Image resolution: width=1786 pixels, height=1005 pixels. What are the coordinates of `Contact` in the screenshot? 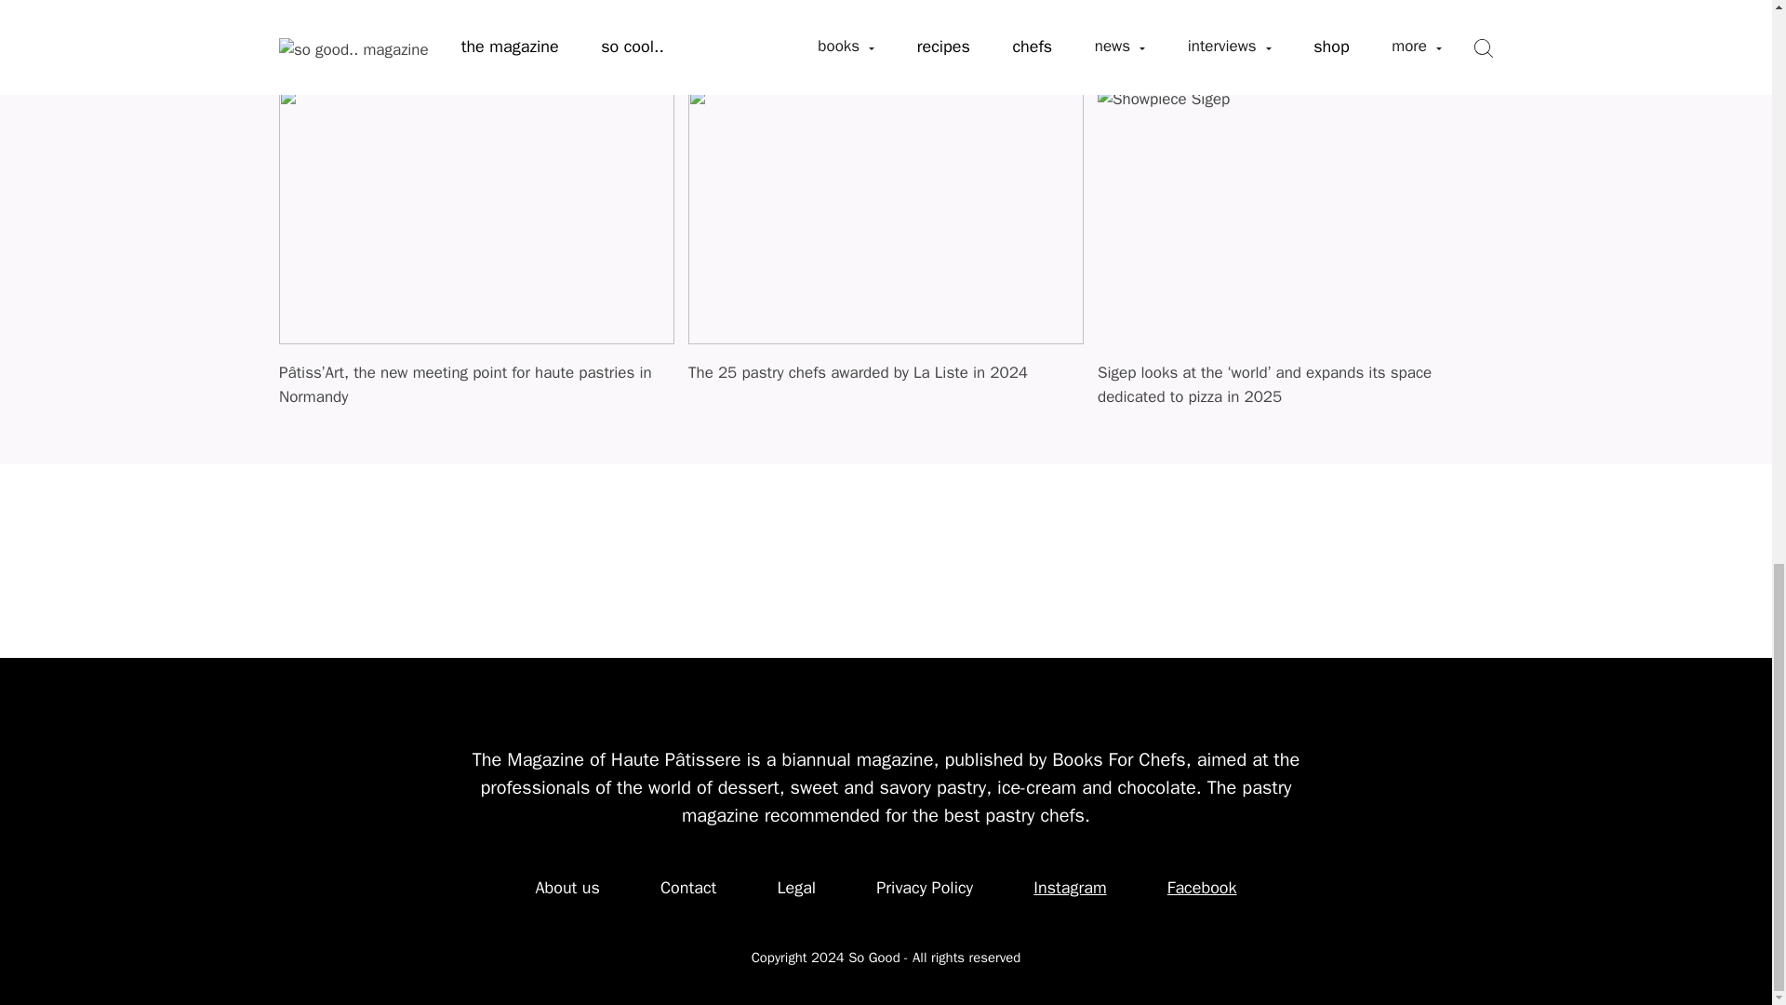 It's located at (688, 888).